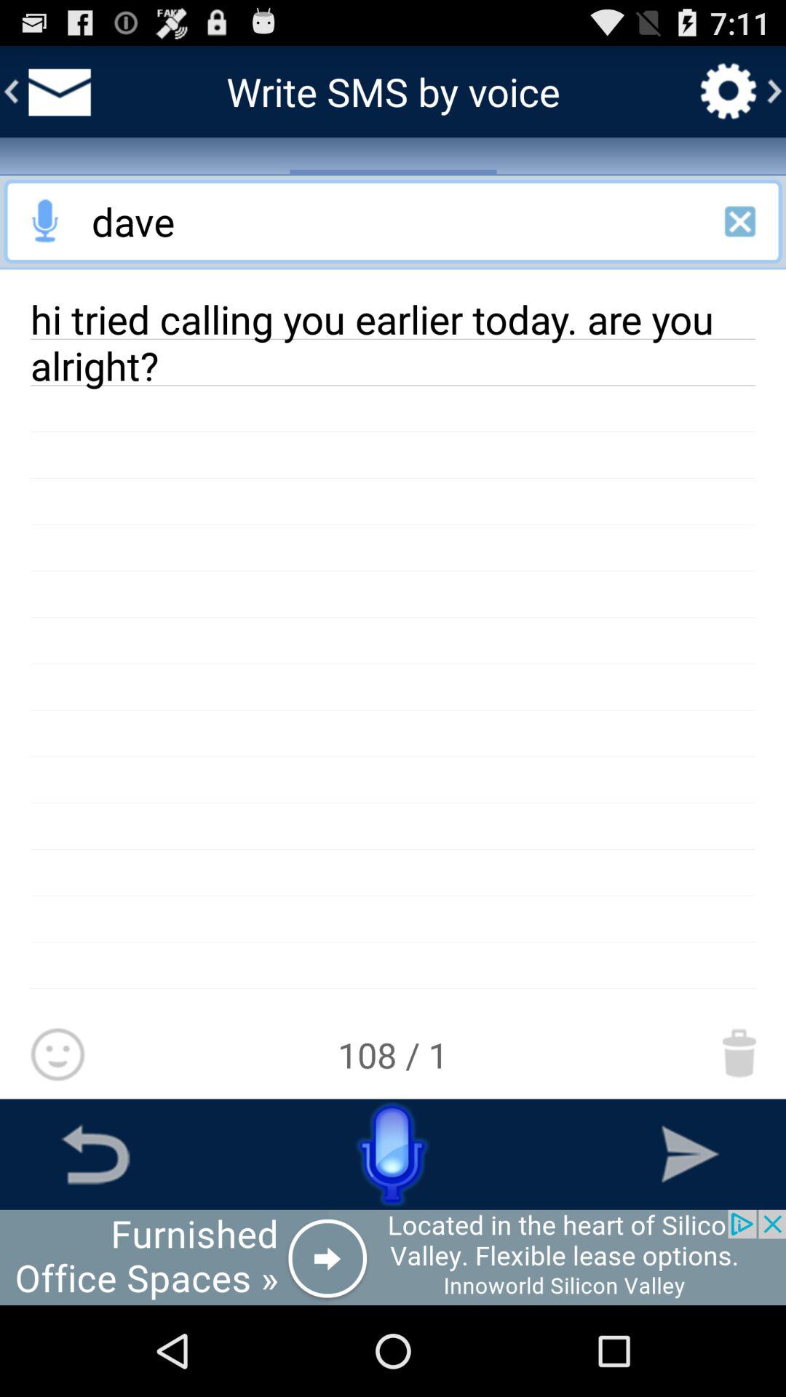  I want to click on record audio, so click(46, 221).